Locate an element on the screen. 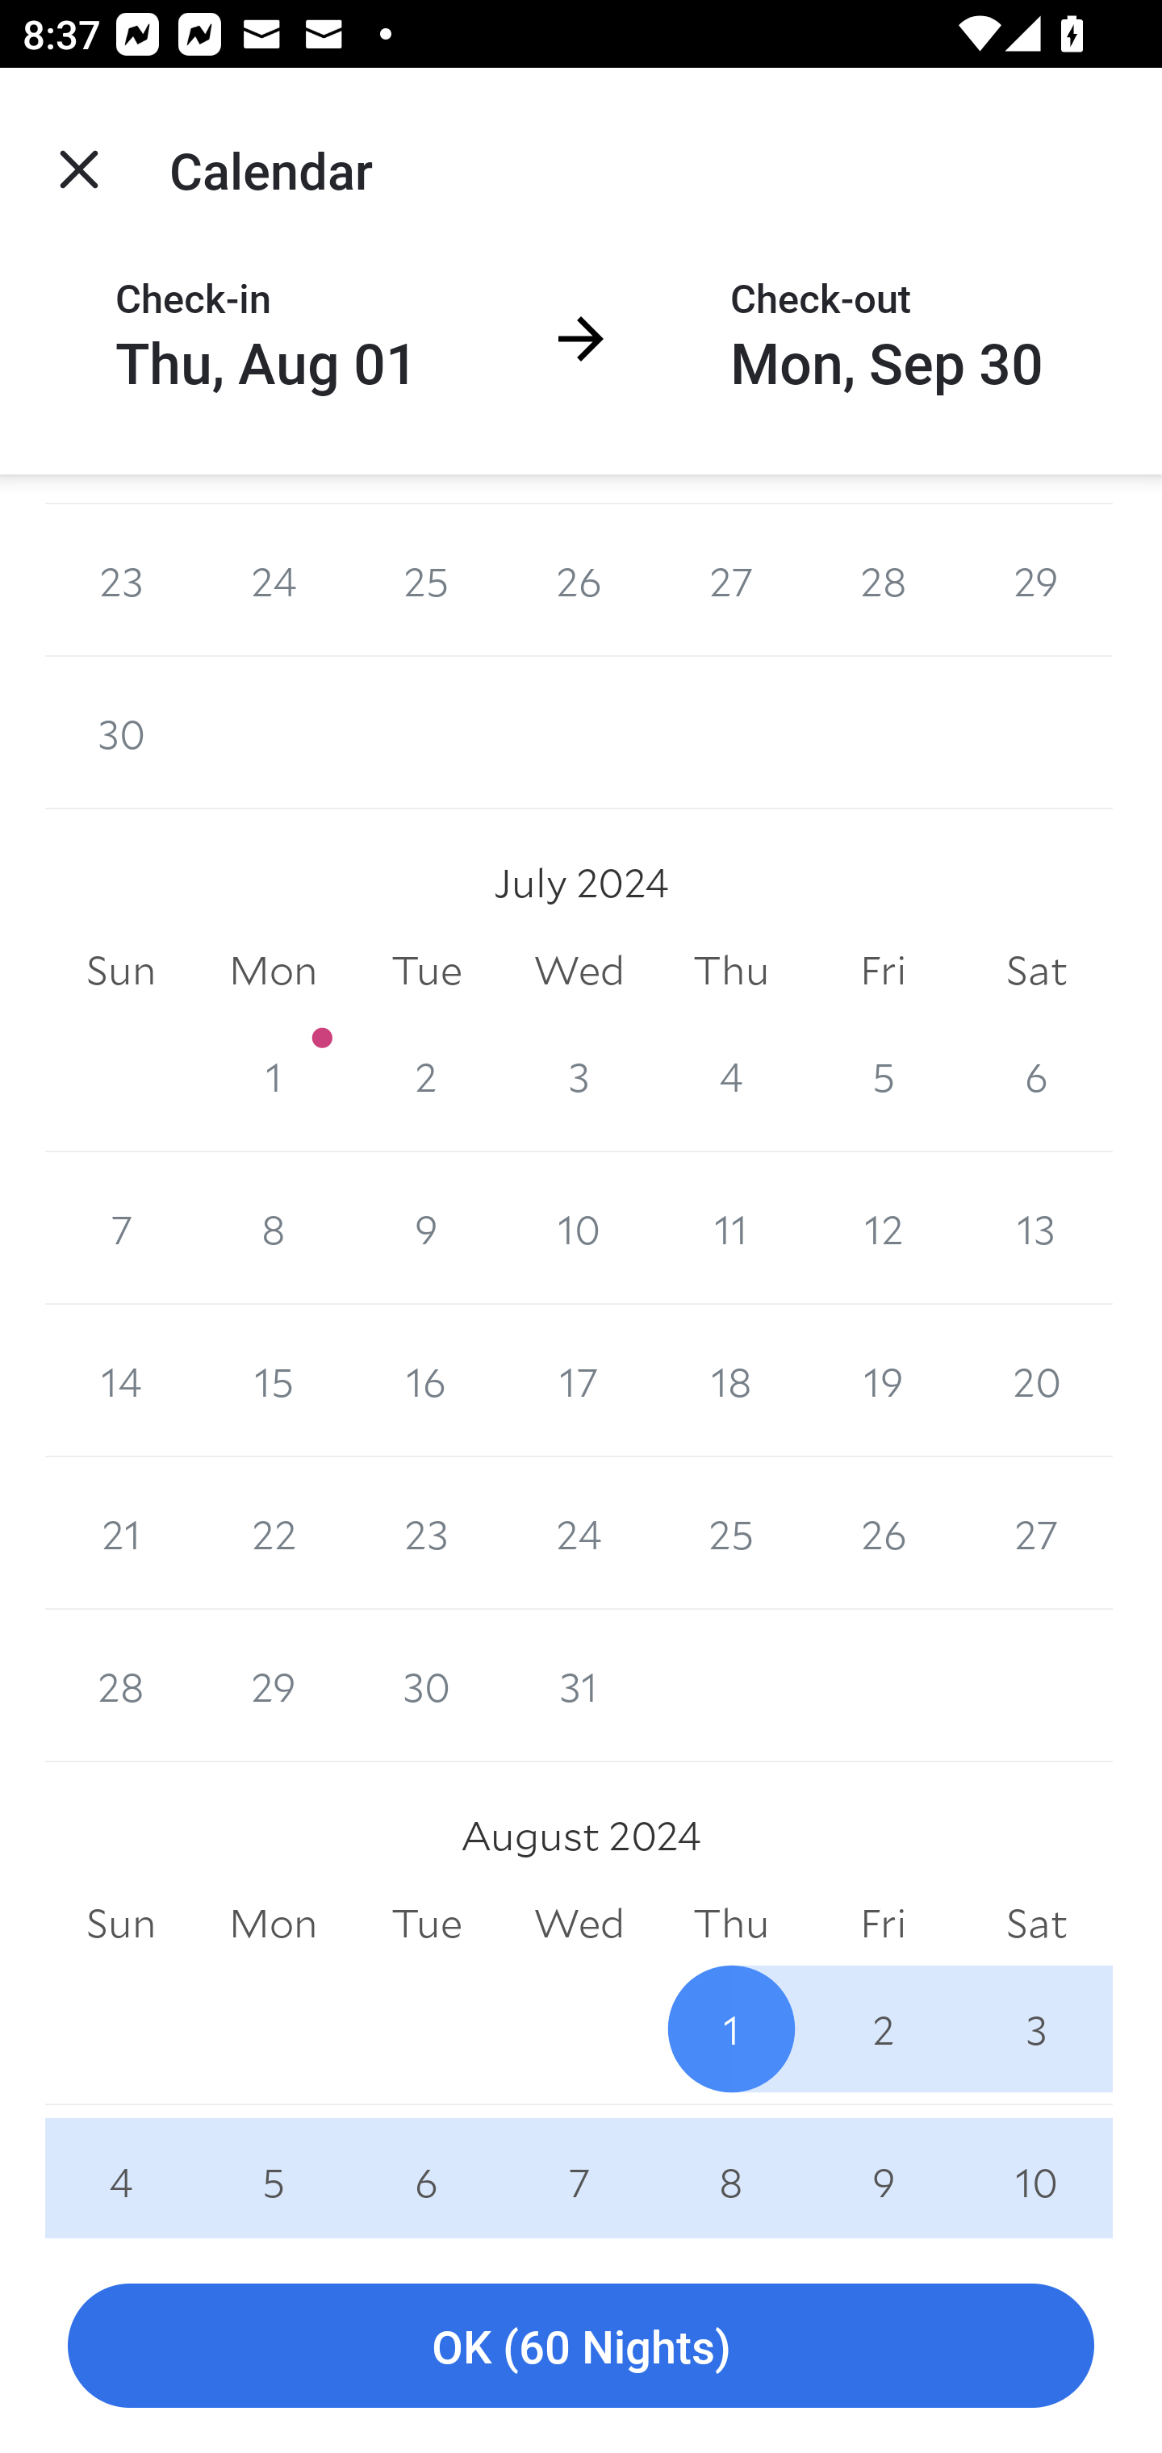  27 27 June 2024 is located at coordinates (731, 581).